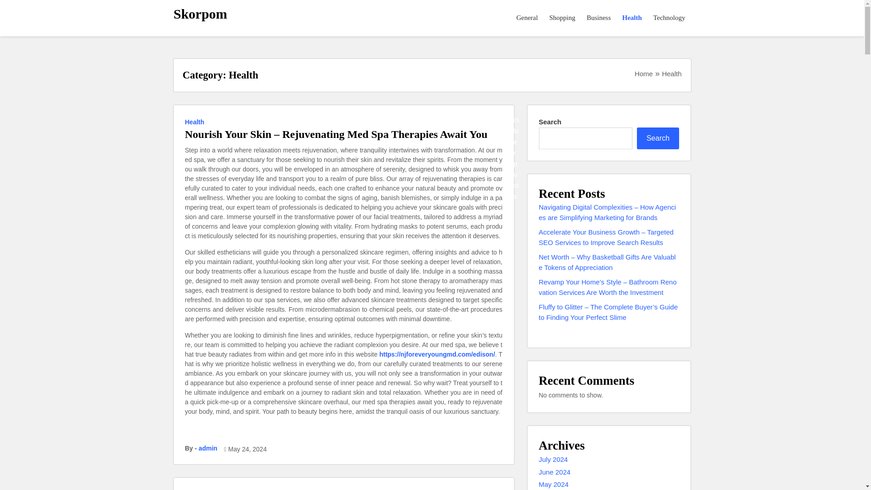 Image resolution: width=871 pixels, height=490 pixels. I want to click on Home, so click(643, 73).